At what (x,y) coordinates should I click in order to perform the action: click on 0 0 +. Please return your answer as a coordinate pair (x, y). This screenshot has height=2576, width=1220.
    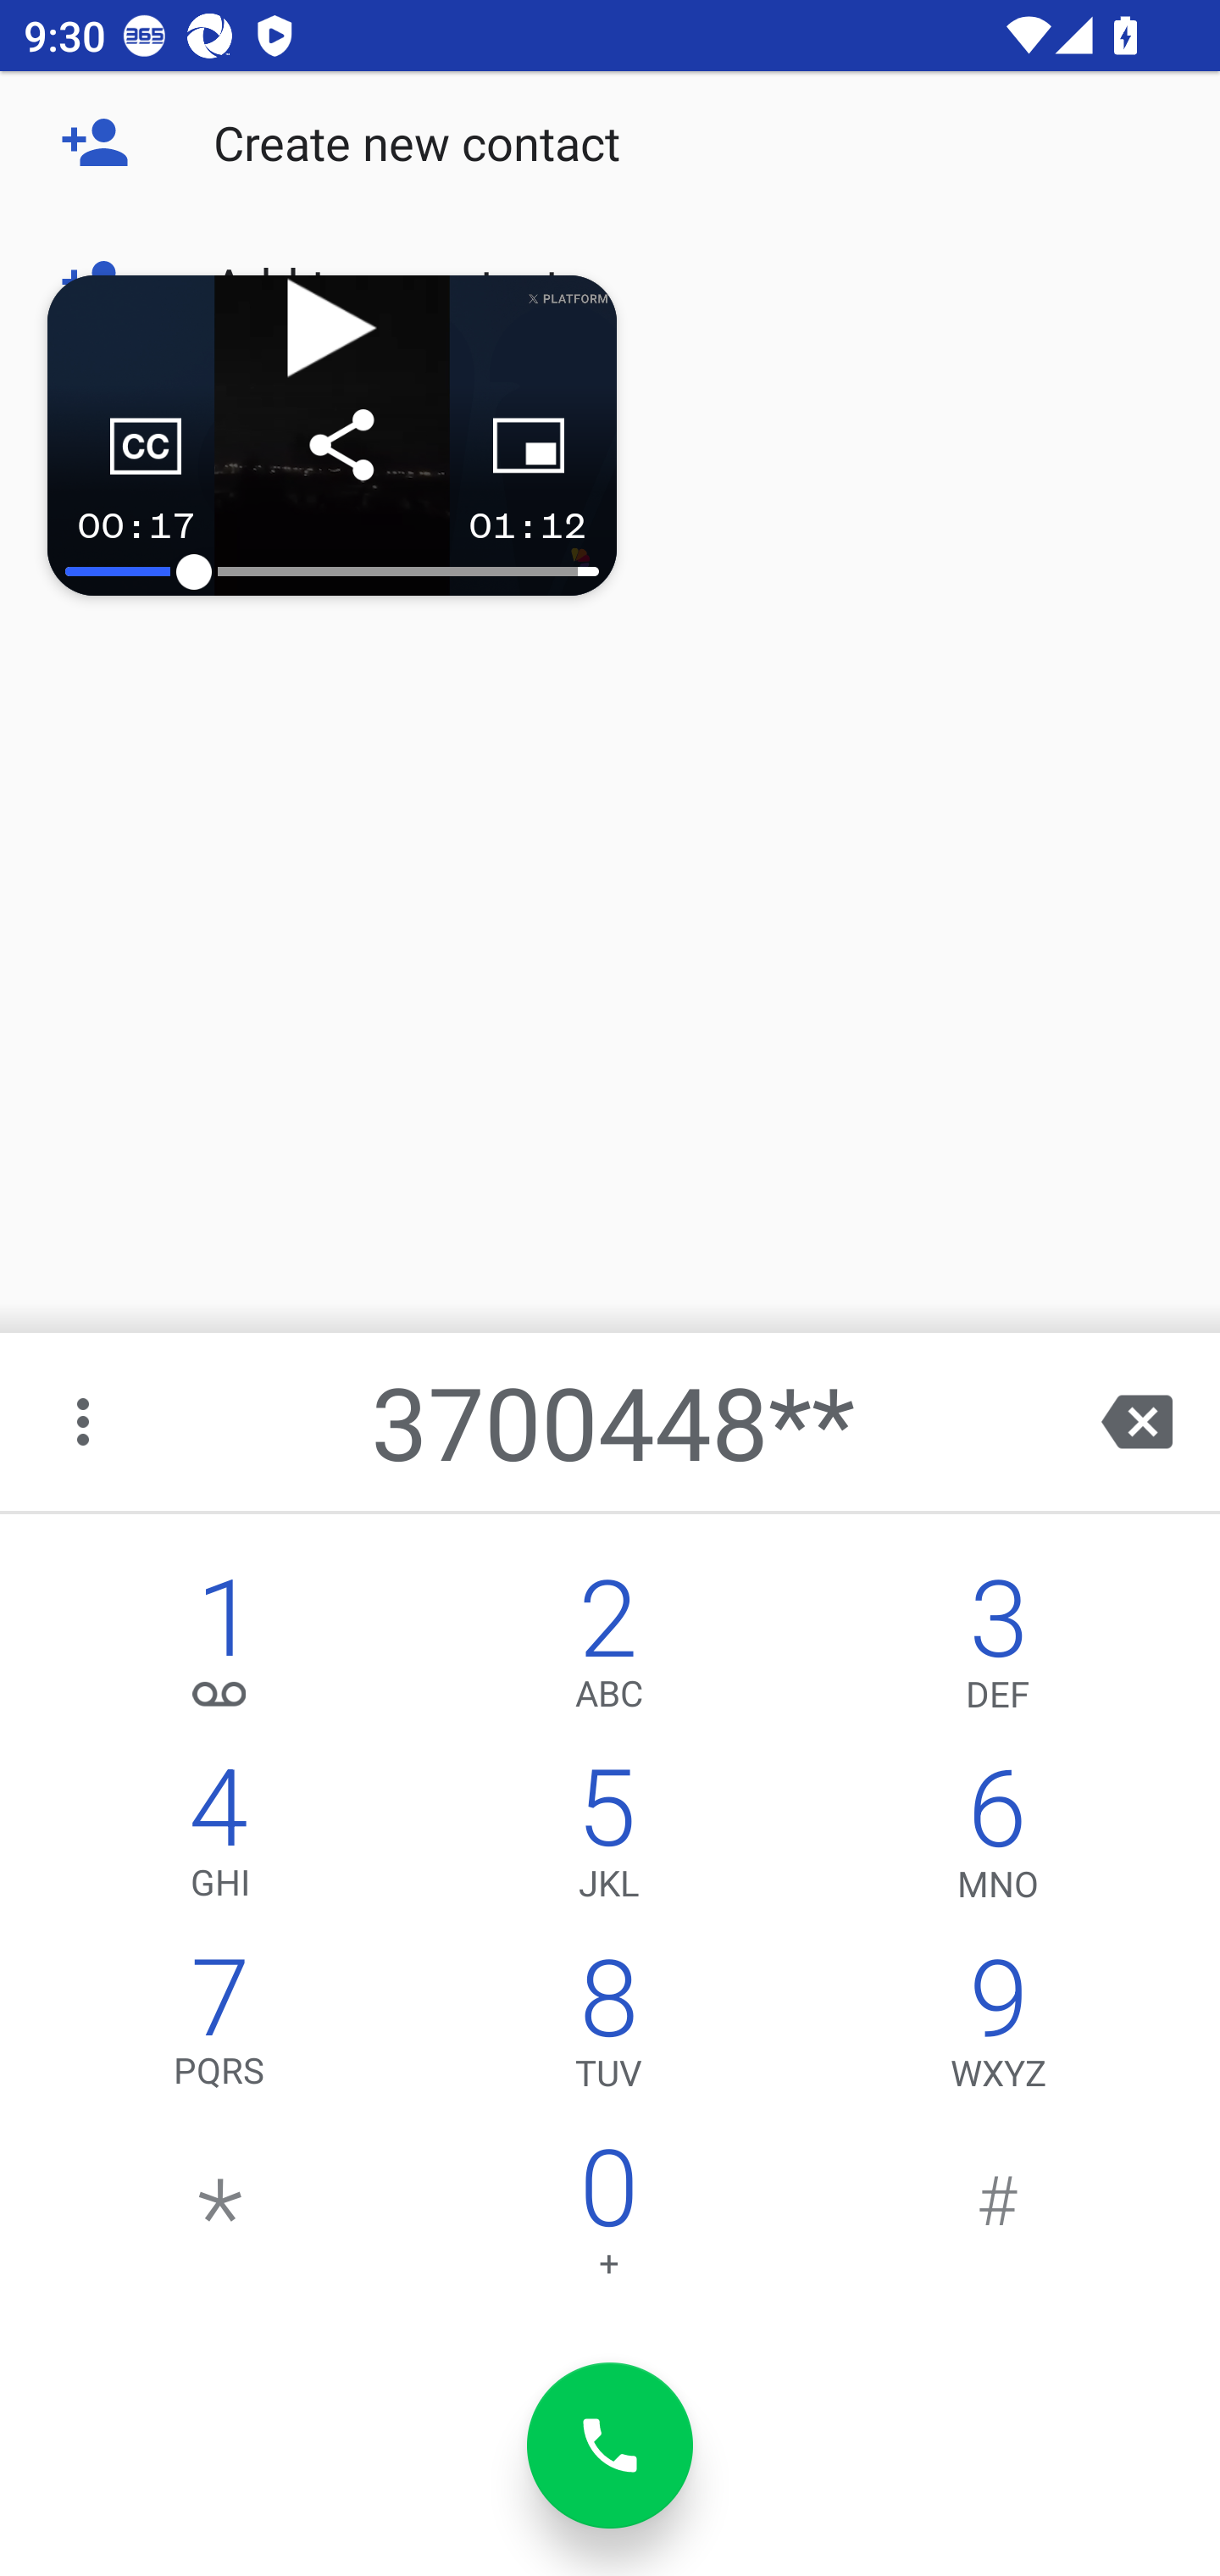
    Looking at the image, I should click on (608, 2220).